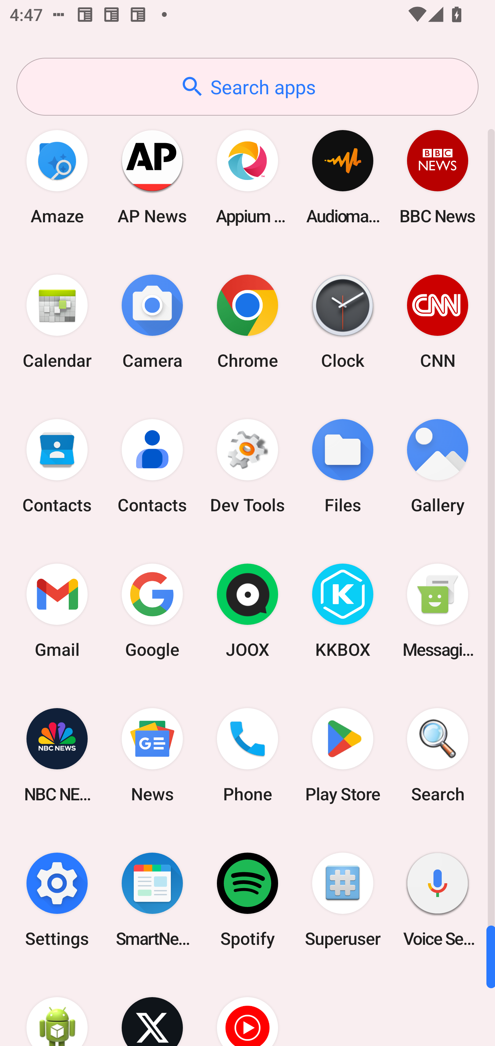 The width and height of the screenshot is (495, 1046). Describe the element at coordinates (247, 755) in the screenshot. I see `Phone` at that location.